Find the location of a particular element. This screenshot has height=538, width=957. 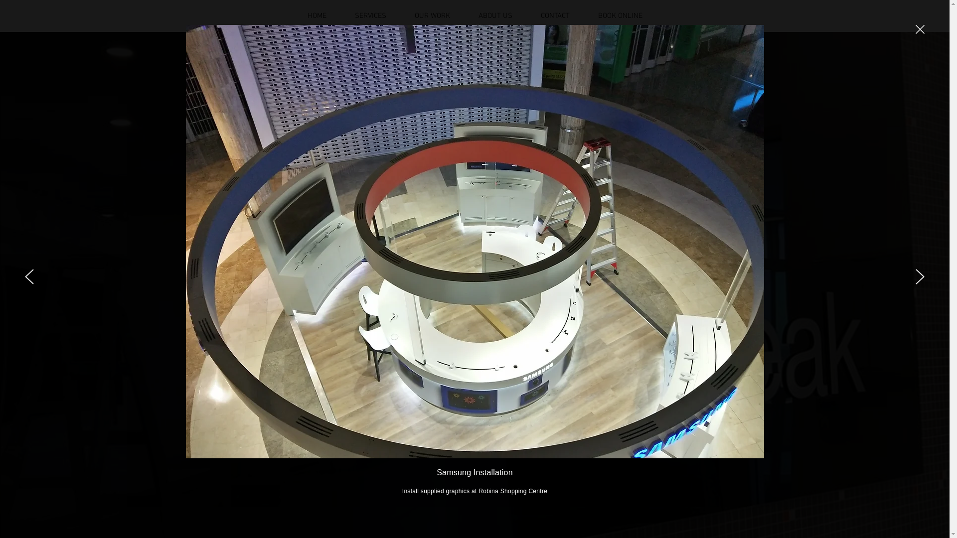

SERVICES is located at coordinates (371, 16).